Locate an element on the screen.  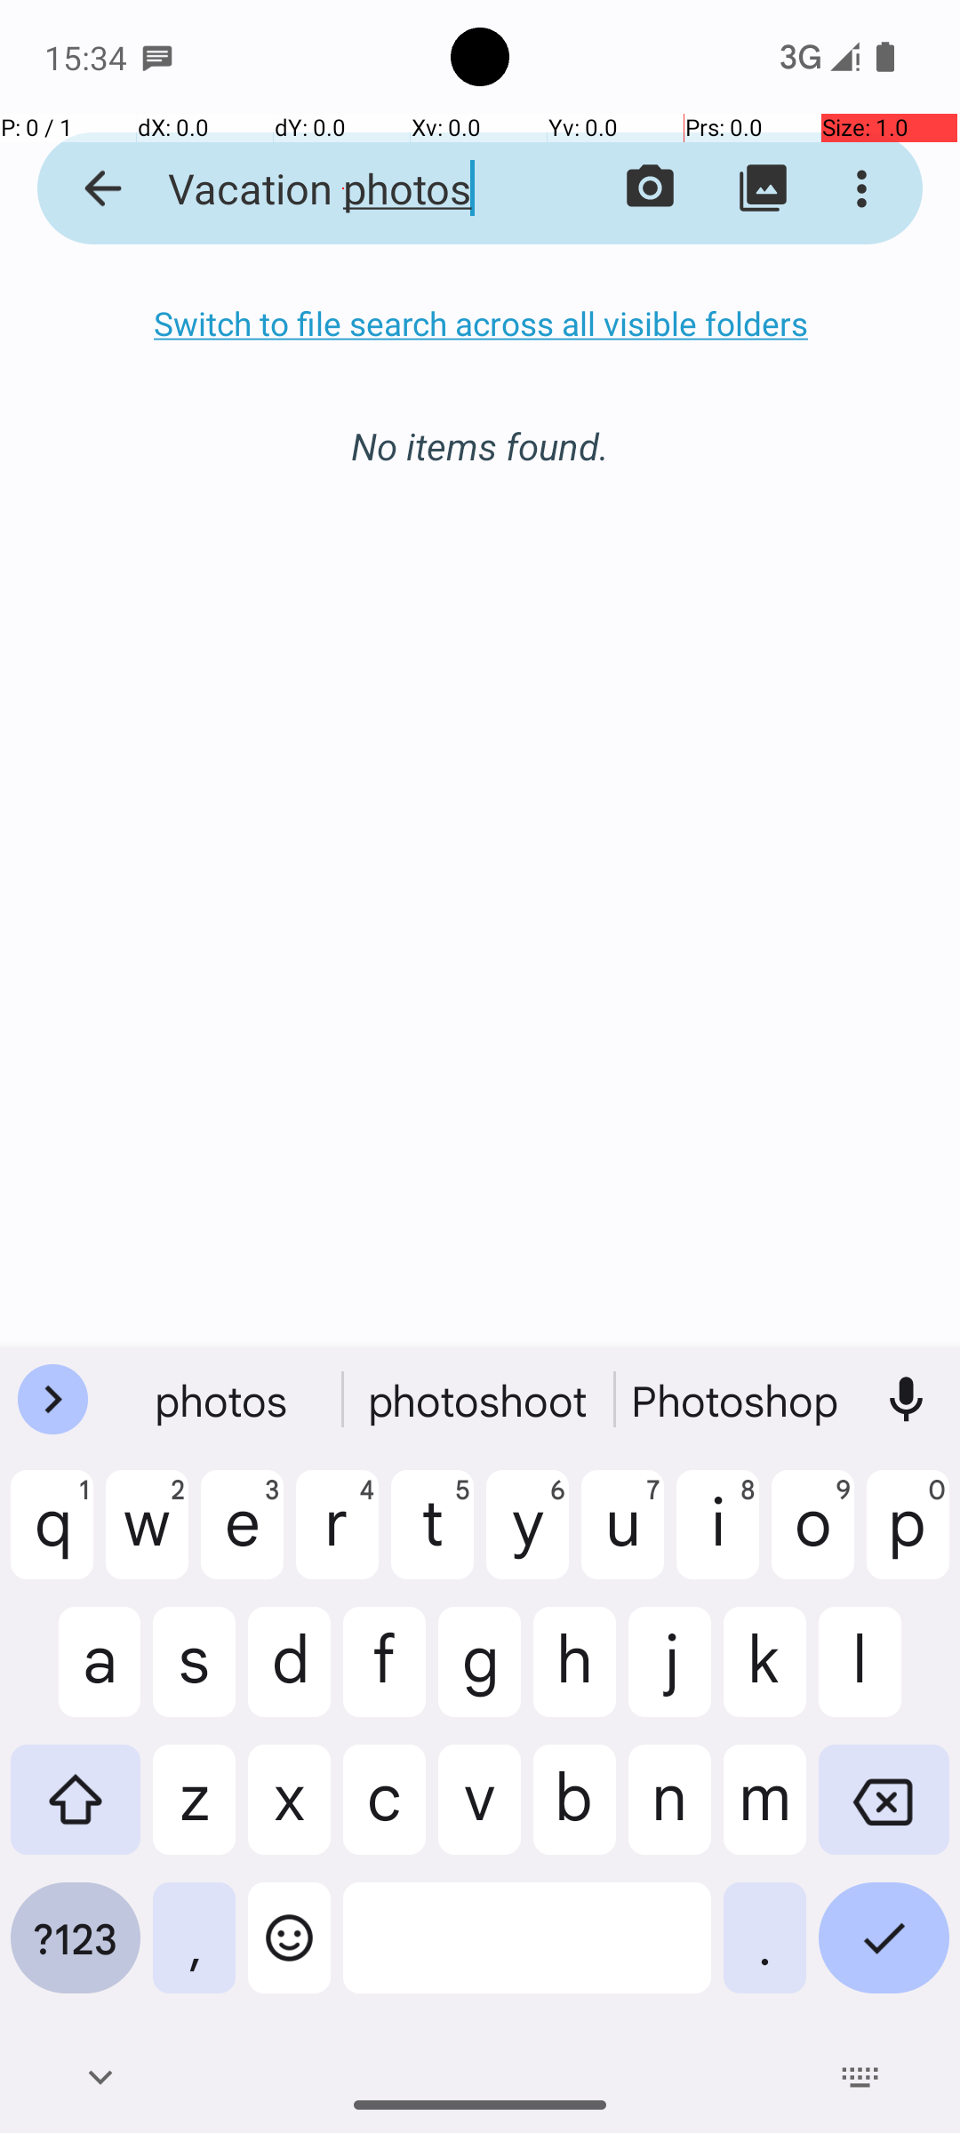
Show all folders content is located at coordinates (763, 188).